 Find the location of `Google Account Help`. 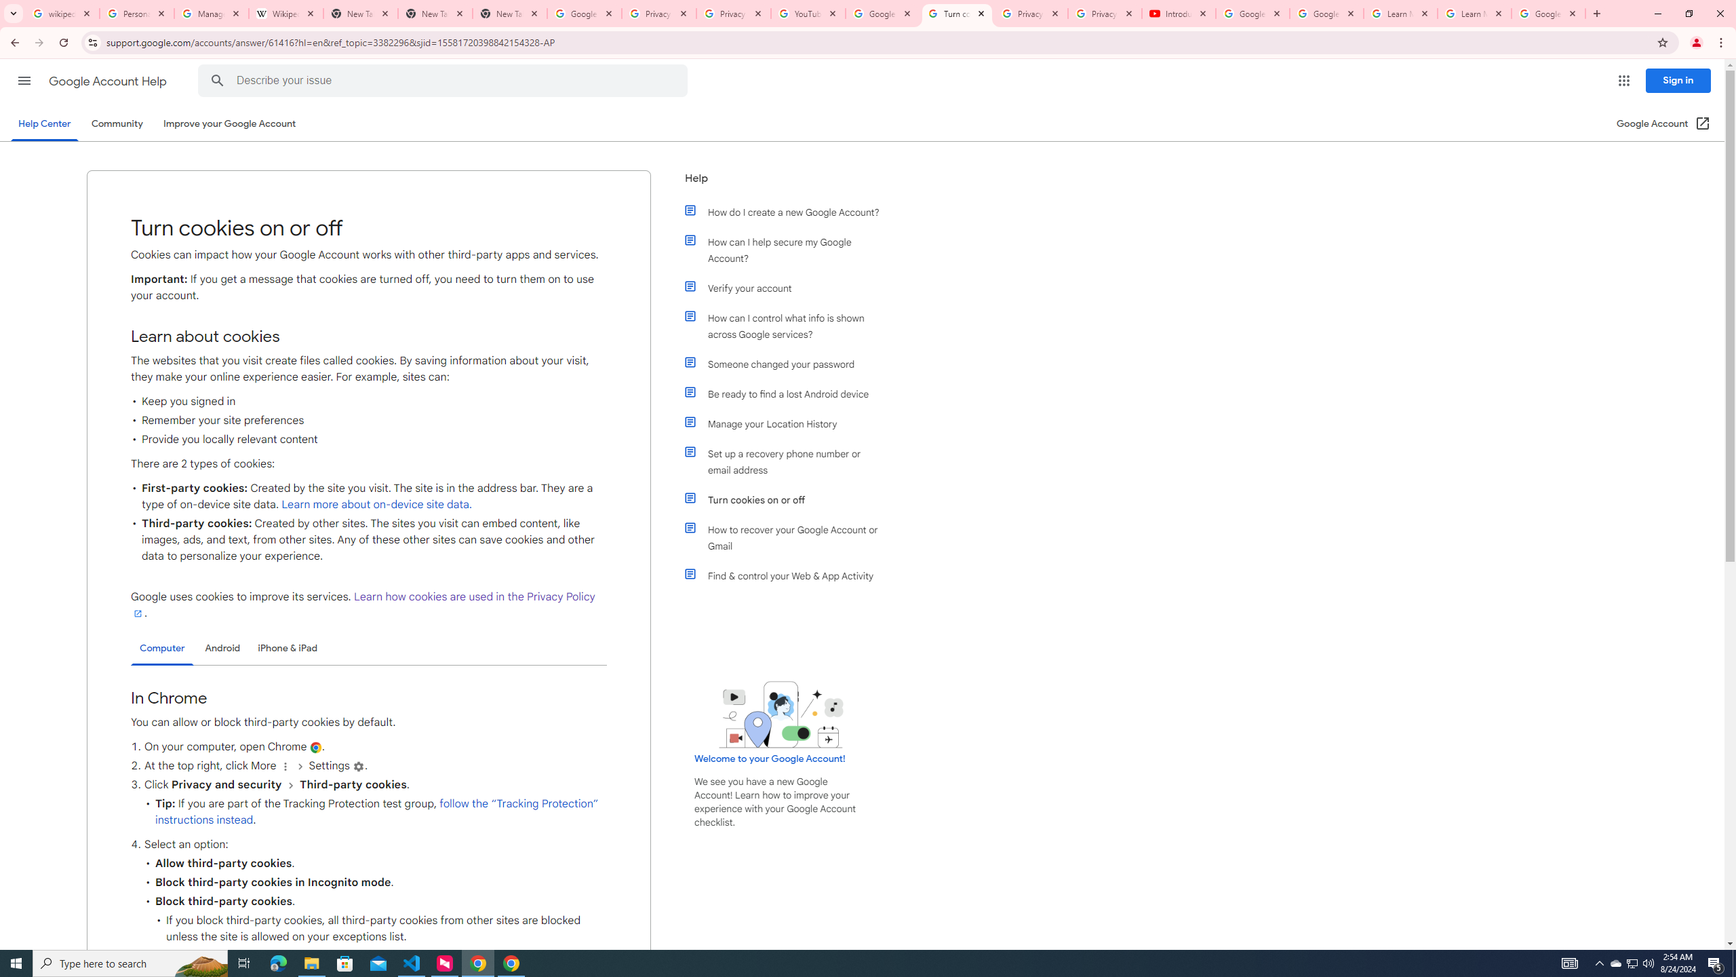

Google Account Help is located at coordinates (884, 14).